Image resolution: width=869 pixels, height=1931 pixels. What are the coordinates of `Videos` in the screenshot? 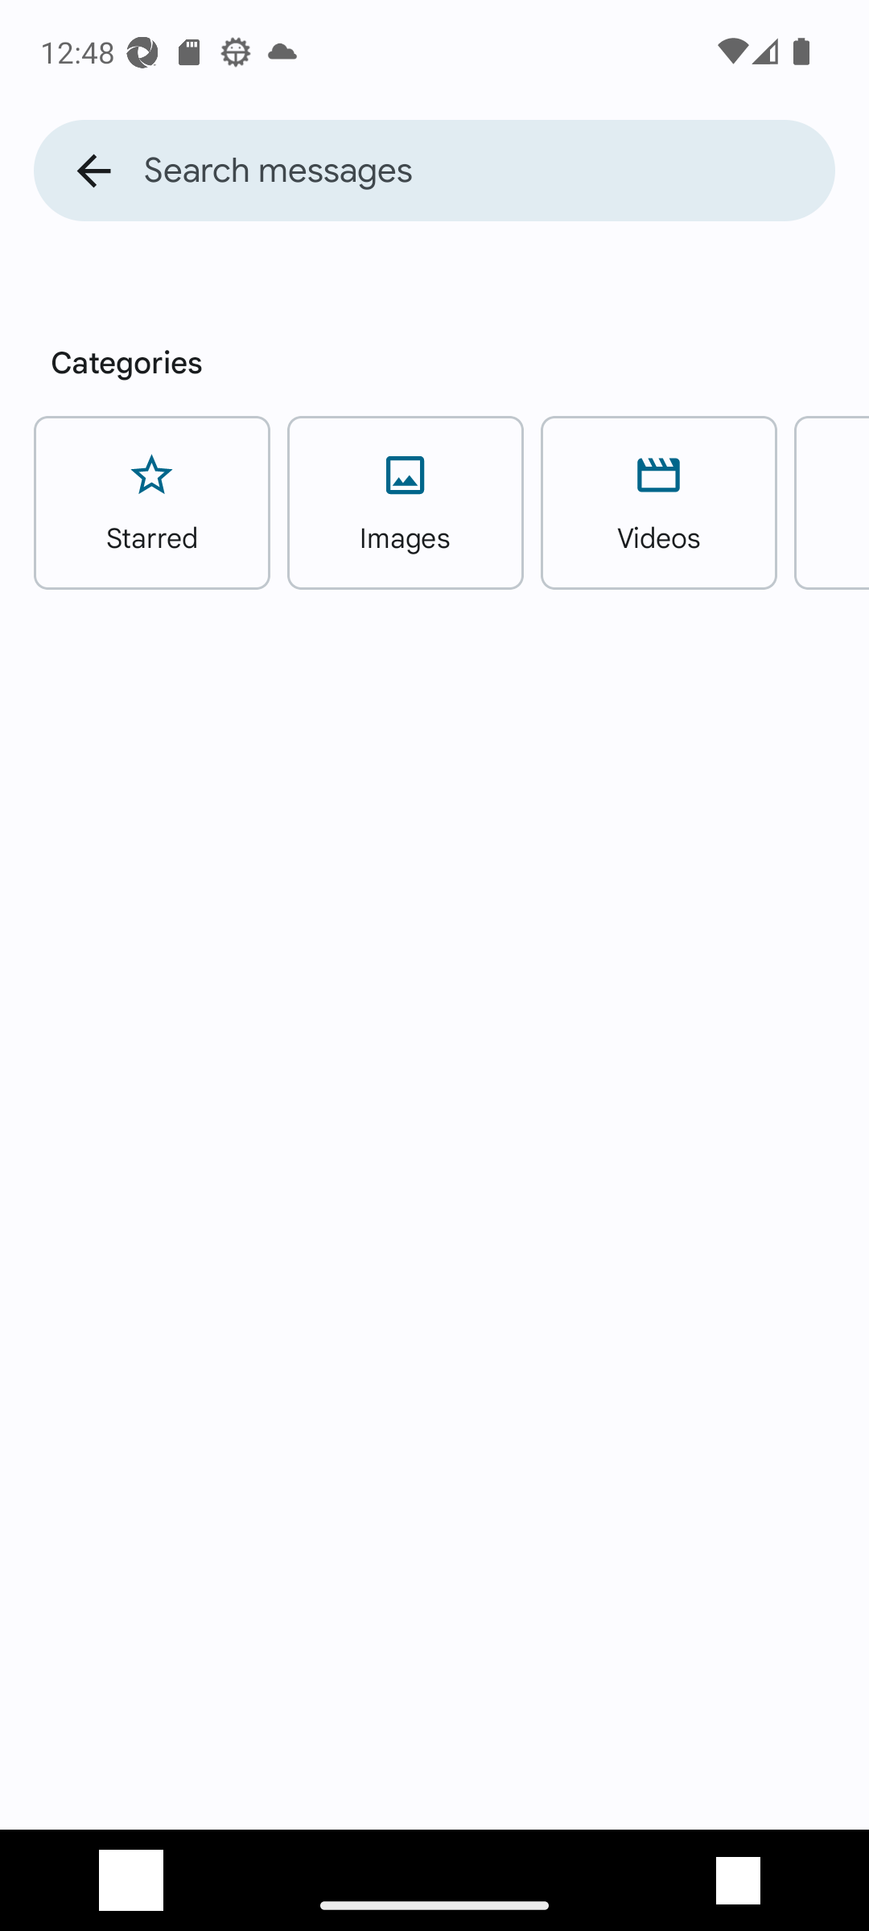 It's located at (658, 502).